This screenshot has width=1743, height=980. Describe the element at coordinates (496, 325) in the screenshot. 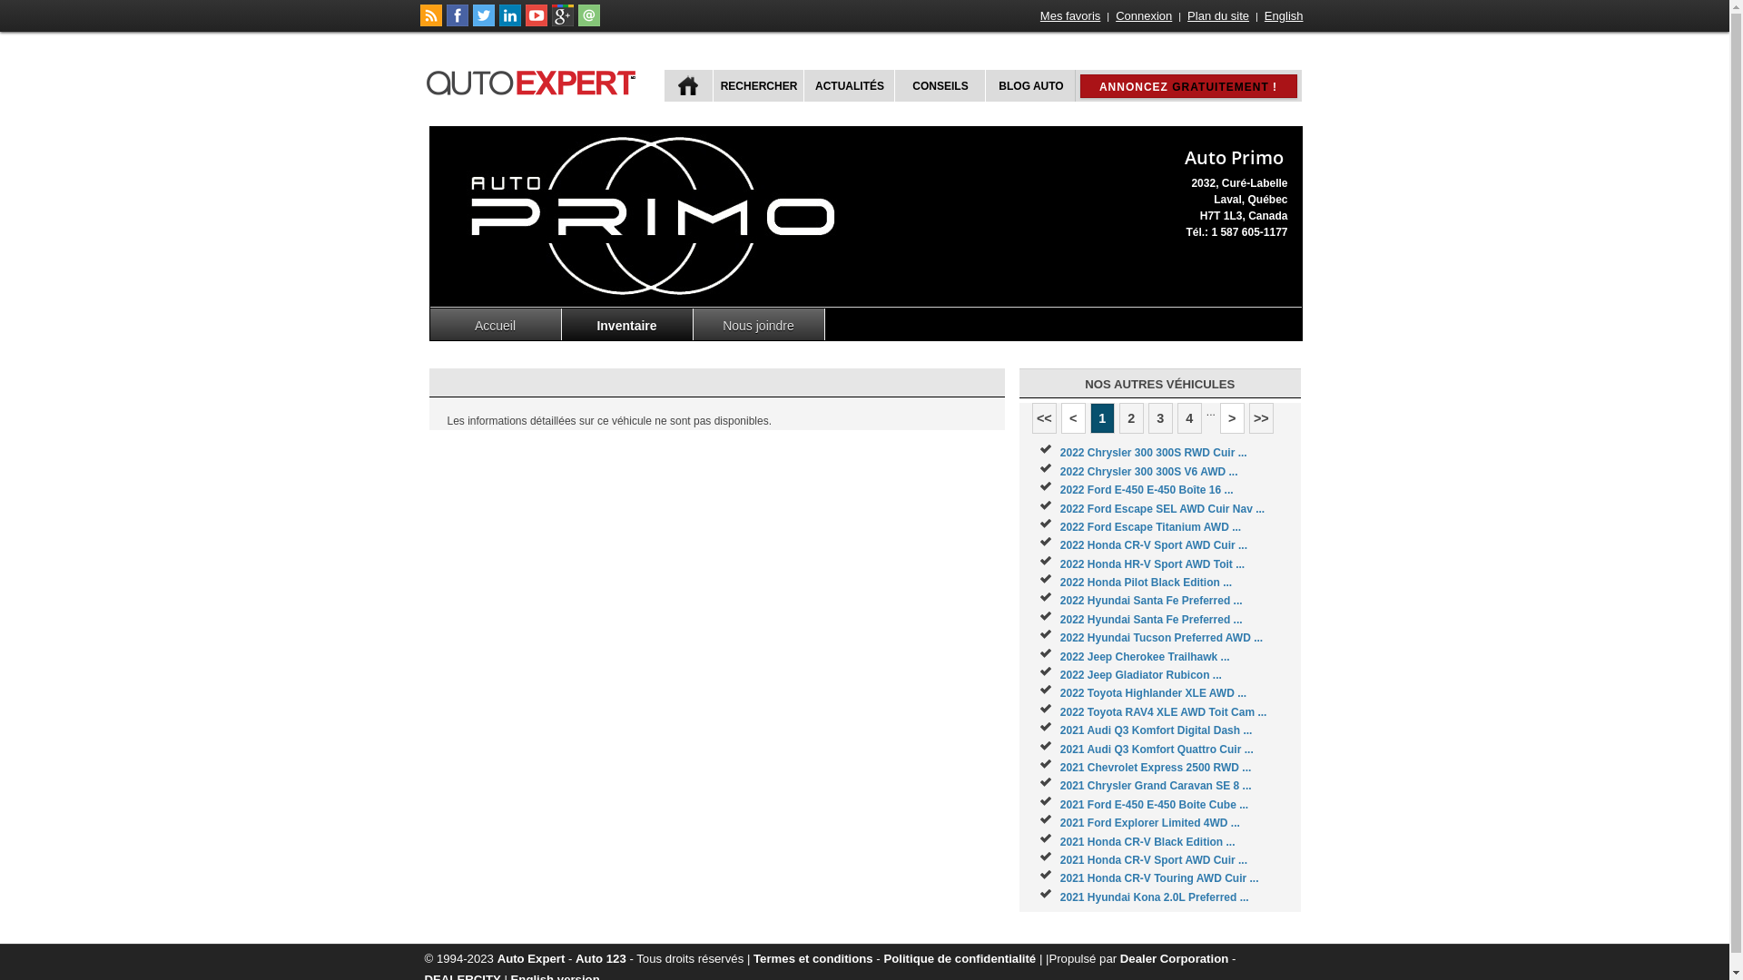

I see `Accueil` at that location.